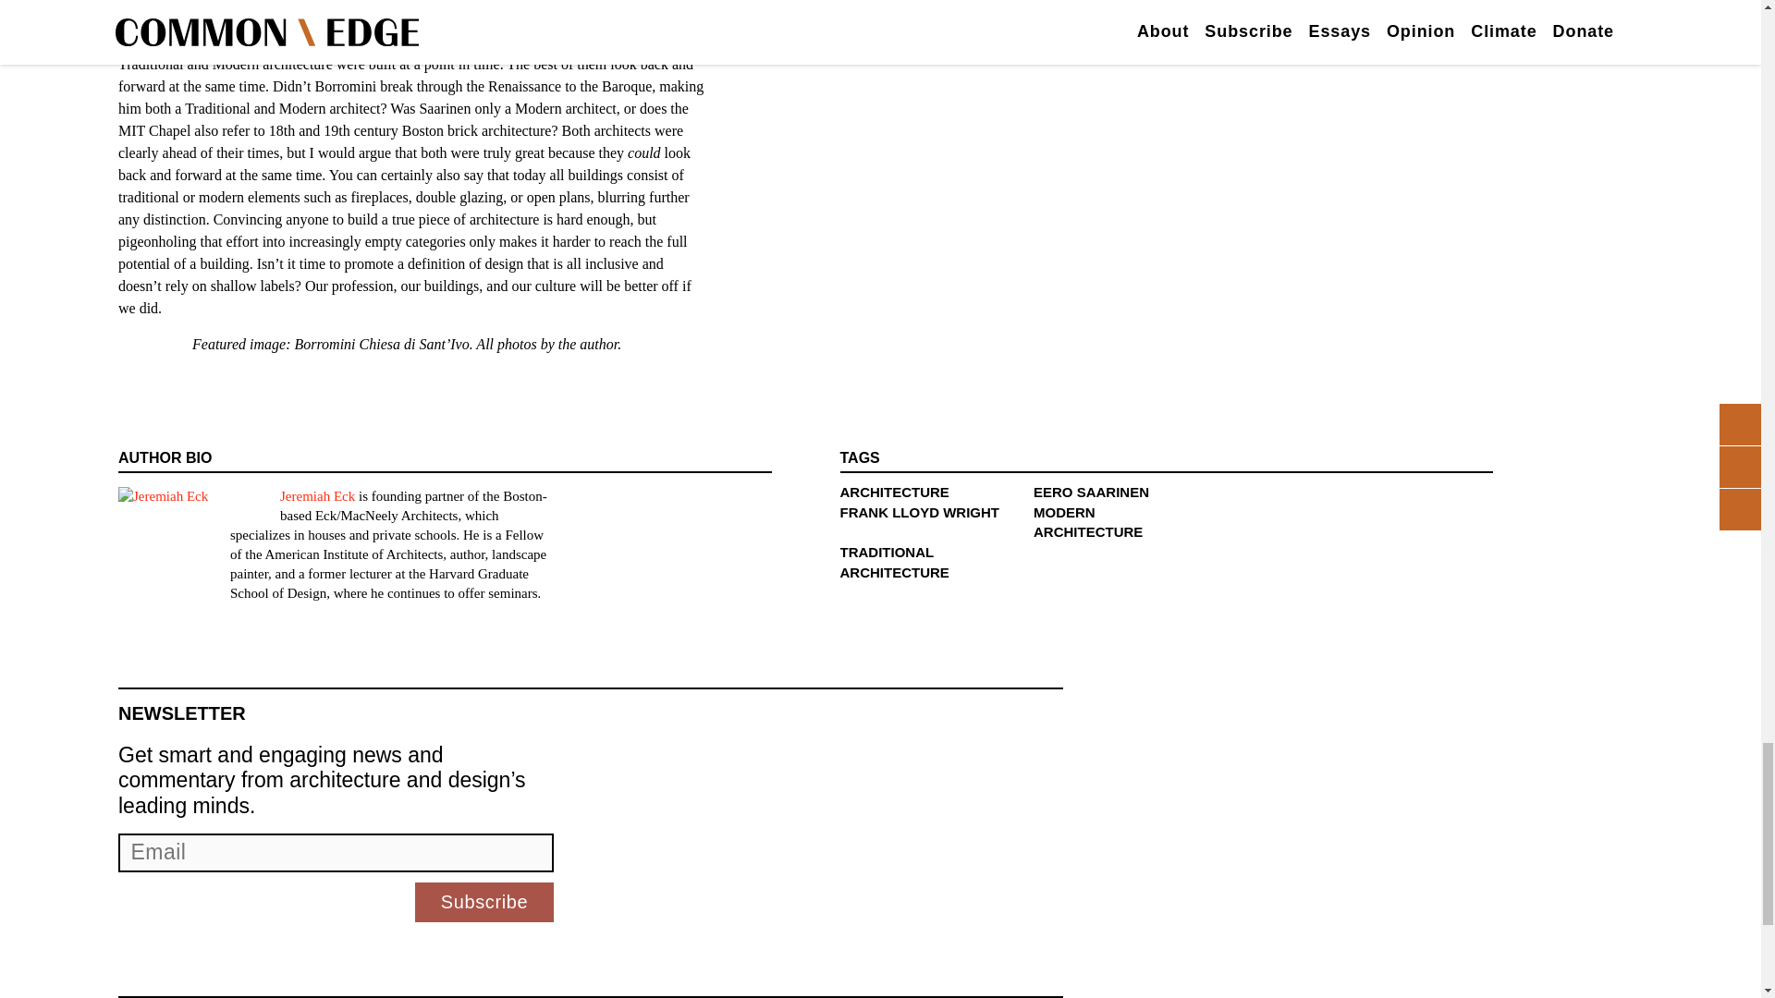 The image size is (1775, 998). Describe the element at coordinates (893, 492) in the screenshot. I see `ARCHITECTURE` at that location.